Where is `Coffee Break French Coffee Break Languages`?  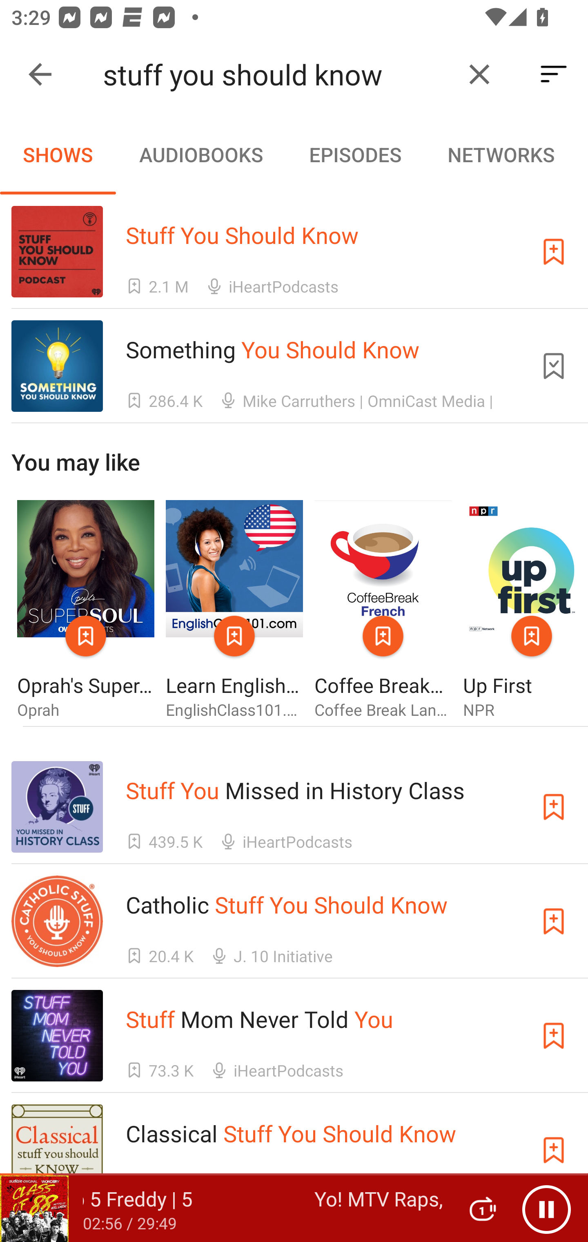 Coffee Break French Coffee Break Languages is located at coordinates (383, 610).